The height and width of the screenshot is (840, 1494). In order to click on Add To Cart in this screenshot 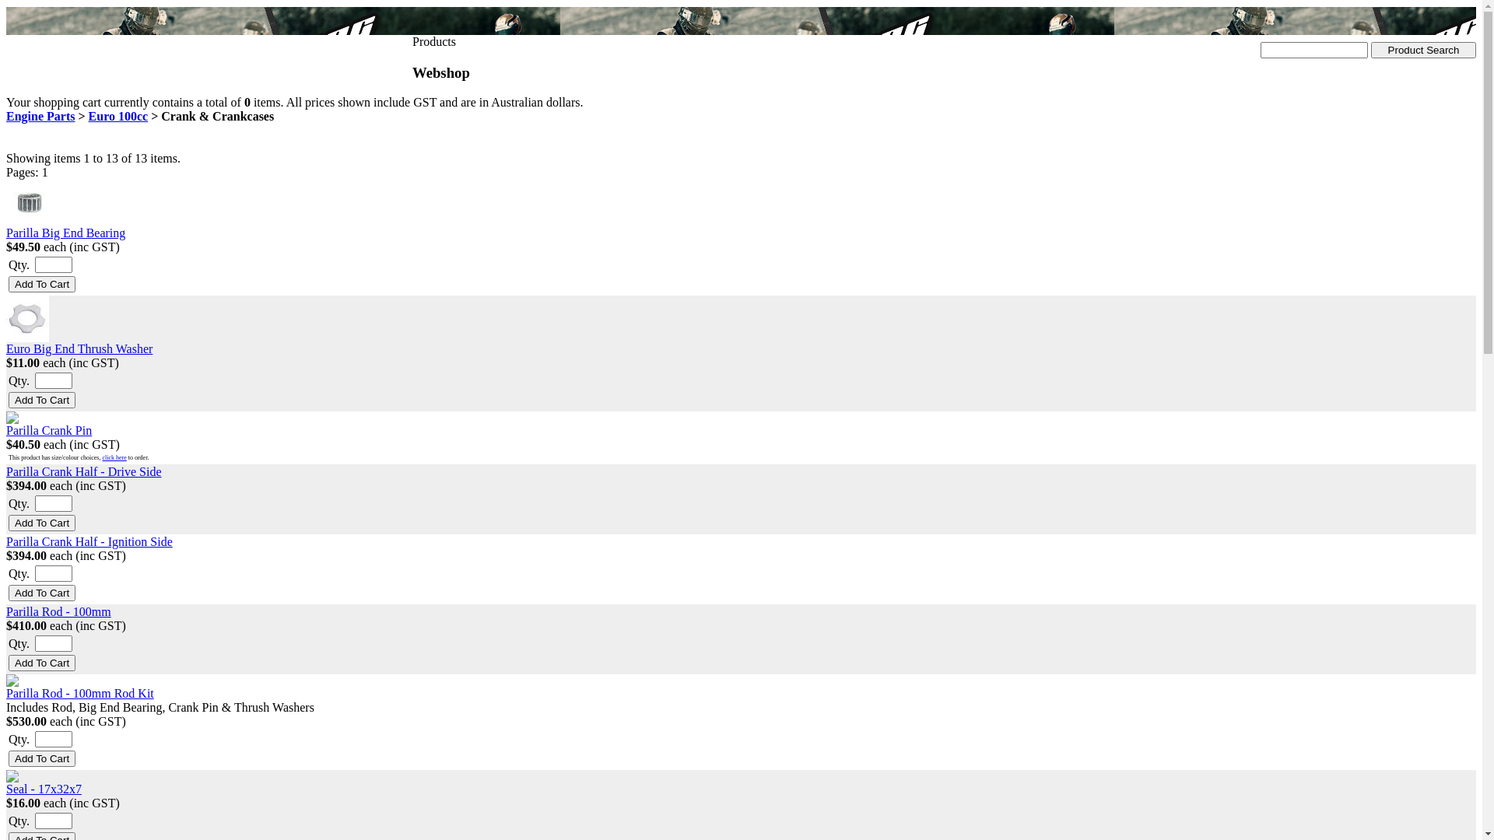, I will do `click(42, 593)`.